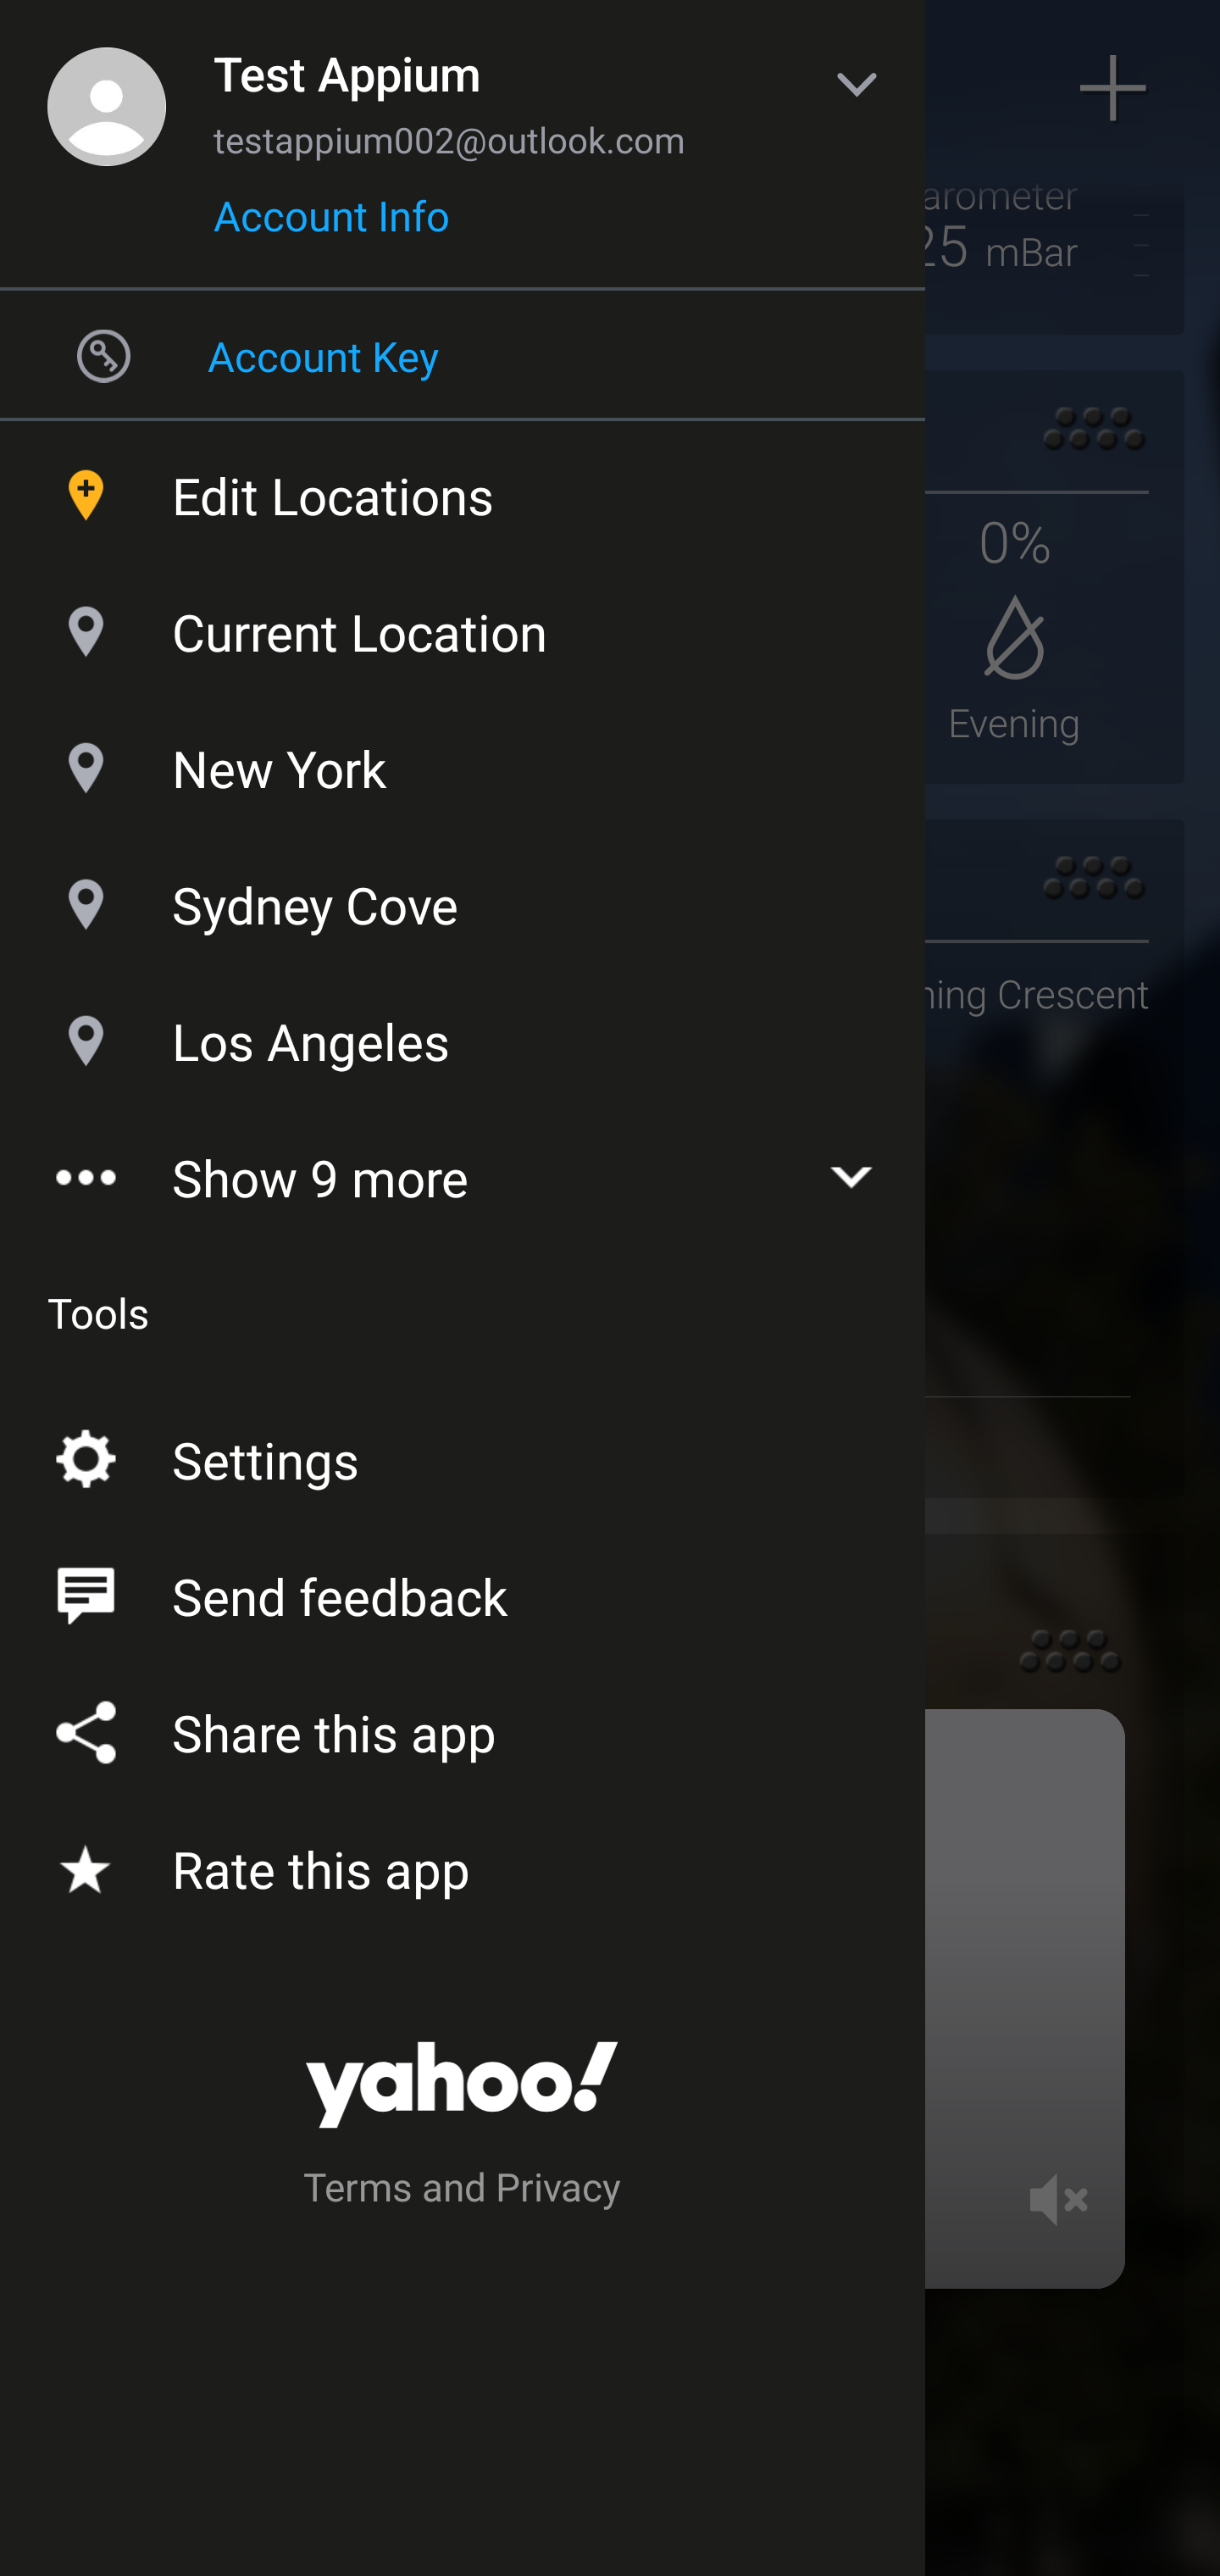 The height and width of the screenshot is (2576, 1220). I want to click on Sidebar, so click(105, 88).